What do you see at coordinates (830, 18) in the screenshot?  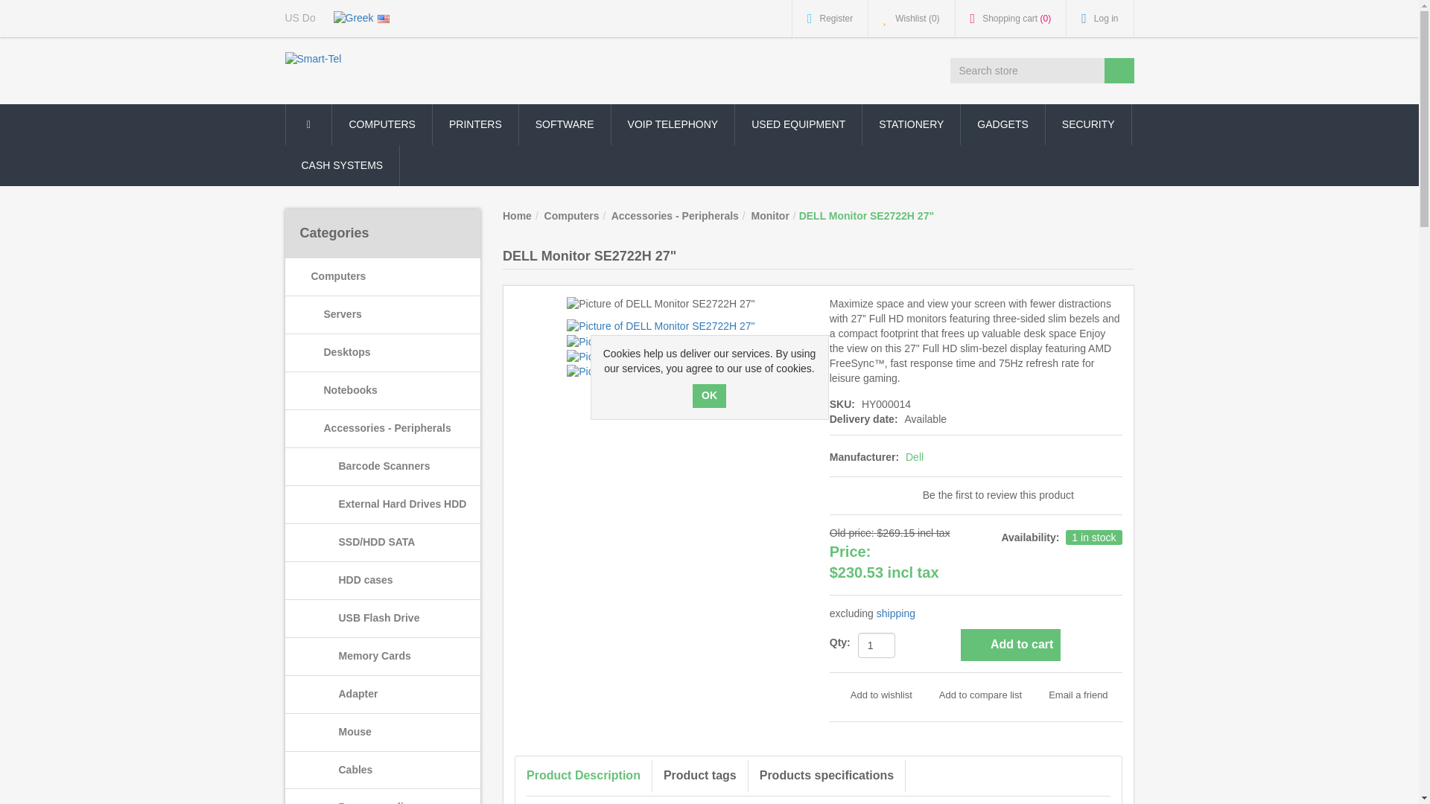 I see `Register` at bounding box center [830, 18].